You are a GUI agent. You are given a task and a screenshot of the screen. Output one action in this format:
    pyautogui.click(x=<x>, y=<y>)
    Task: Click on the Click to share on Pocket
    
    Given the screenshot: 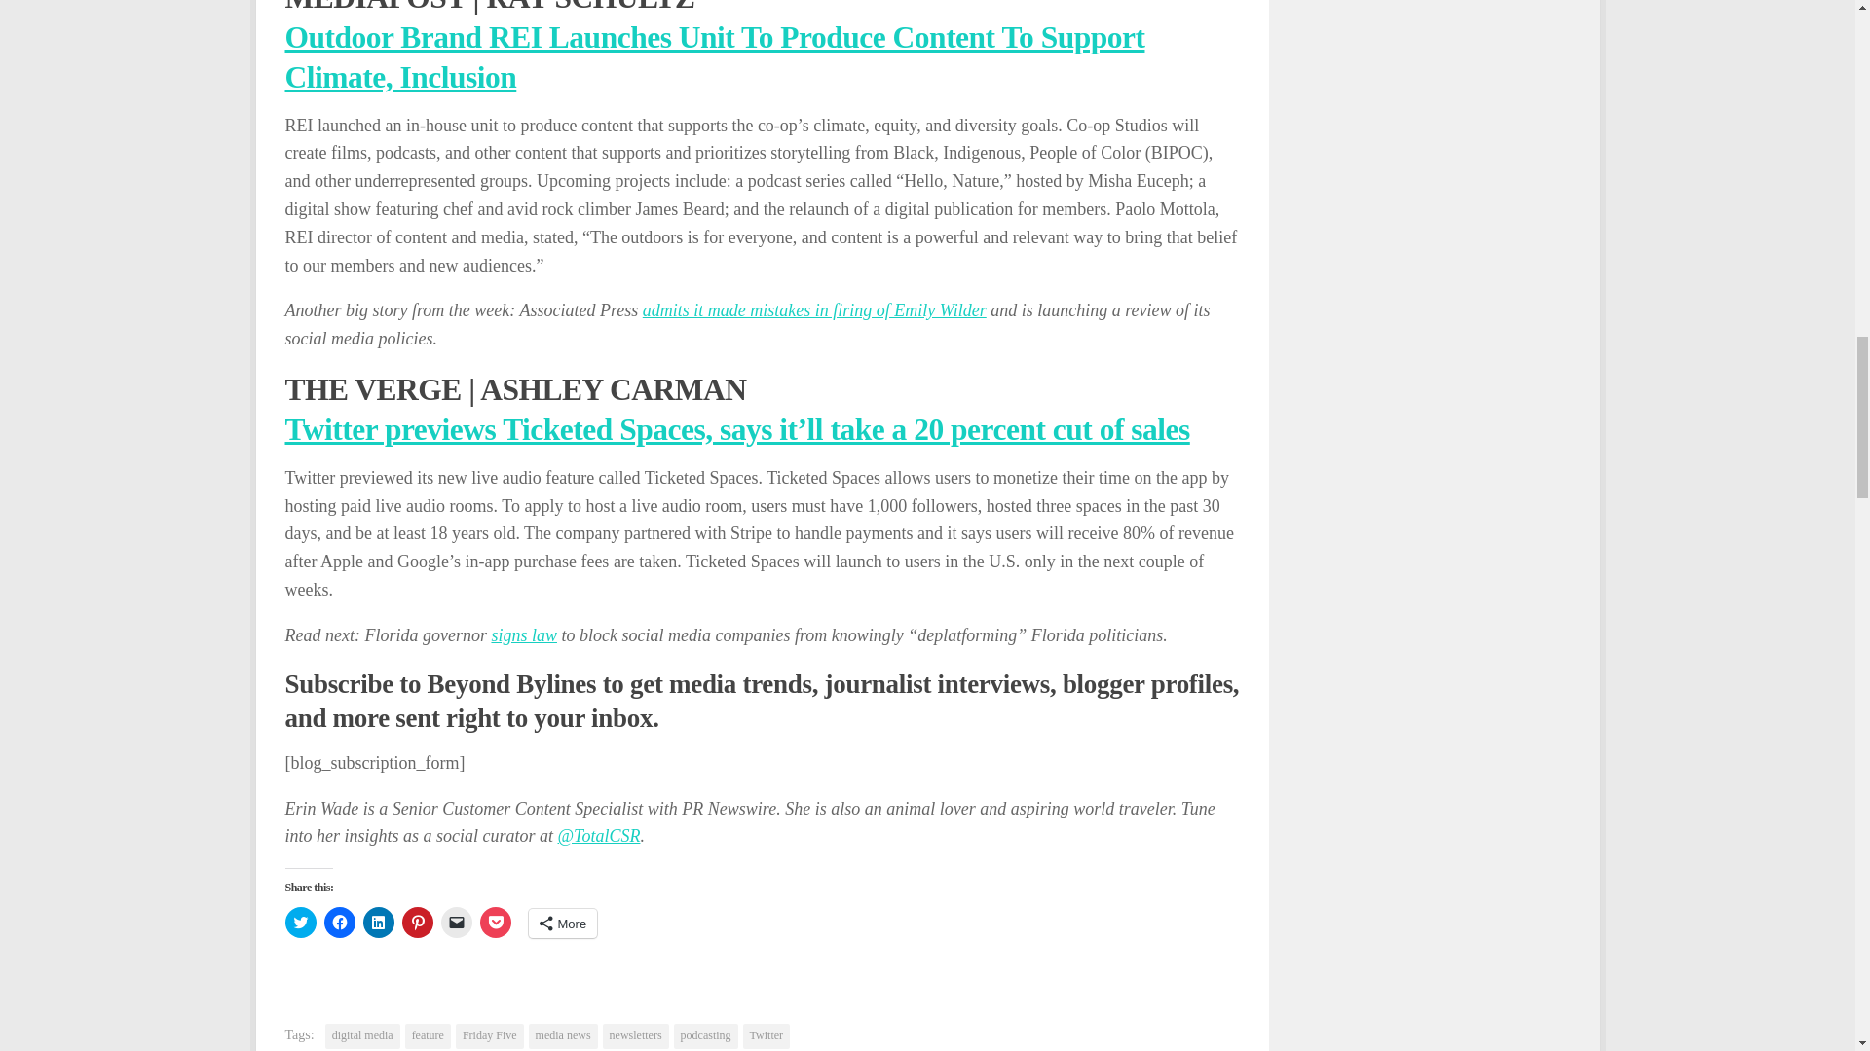 What is the action you would take?
    pyautogui.click(x=495, y=923)
    